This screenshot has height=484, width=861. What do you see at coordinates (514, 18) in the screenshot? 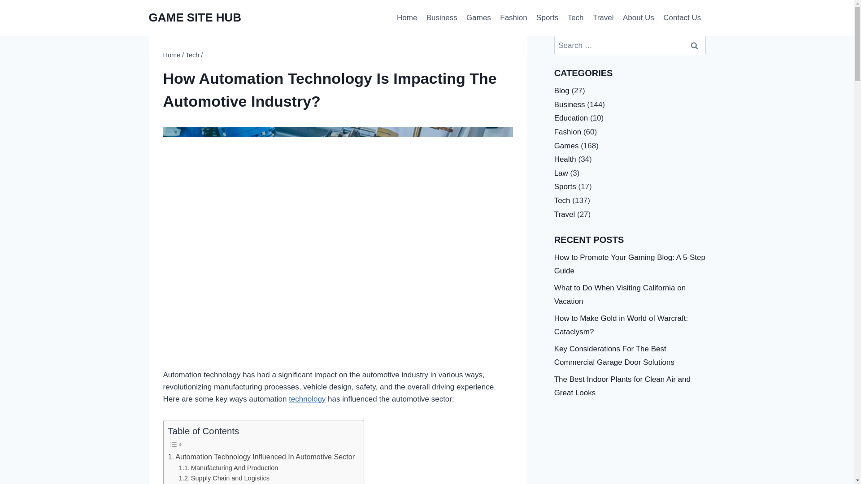
I see `Fashion` at bounding box center [514, 18].